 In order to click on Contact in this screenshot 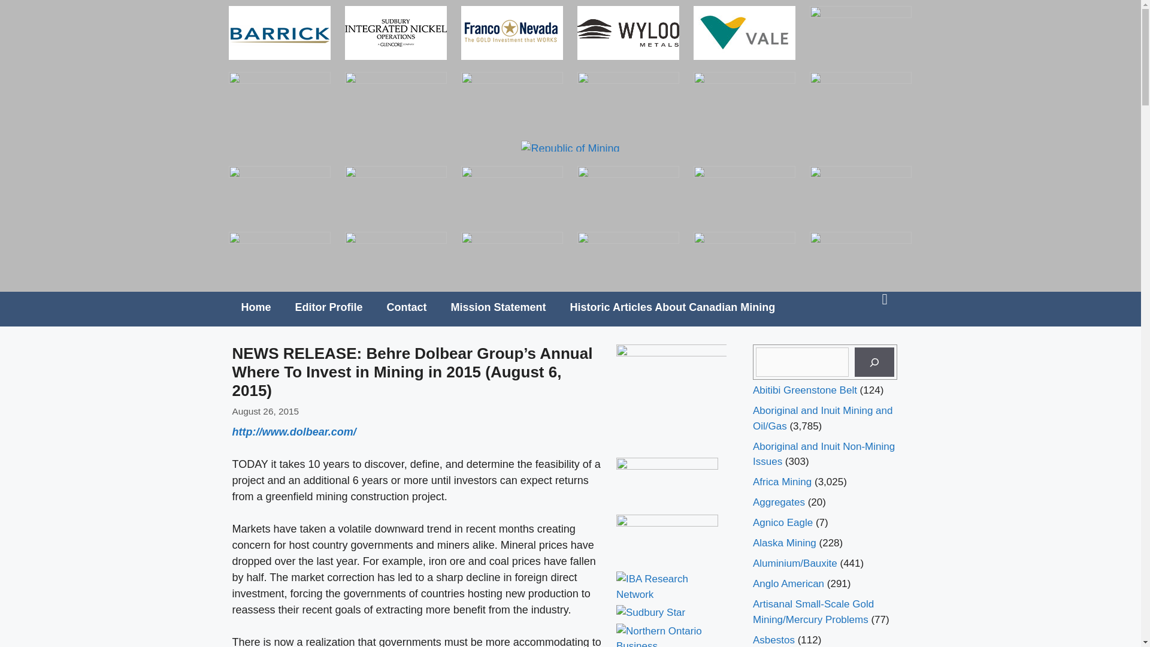, I will do `click(407, 307)`.